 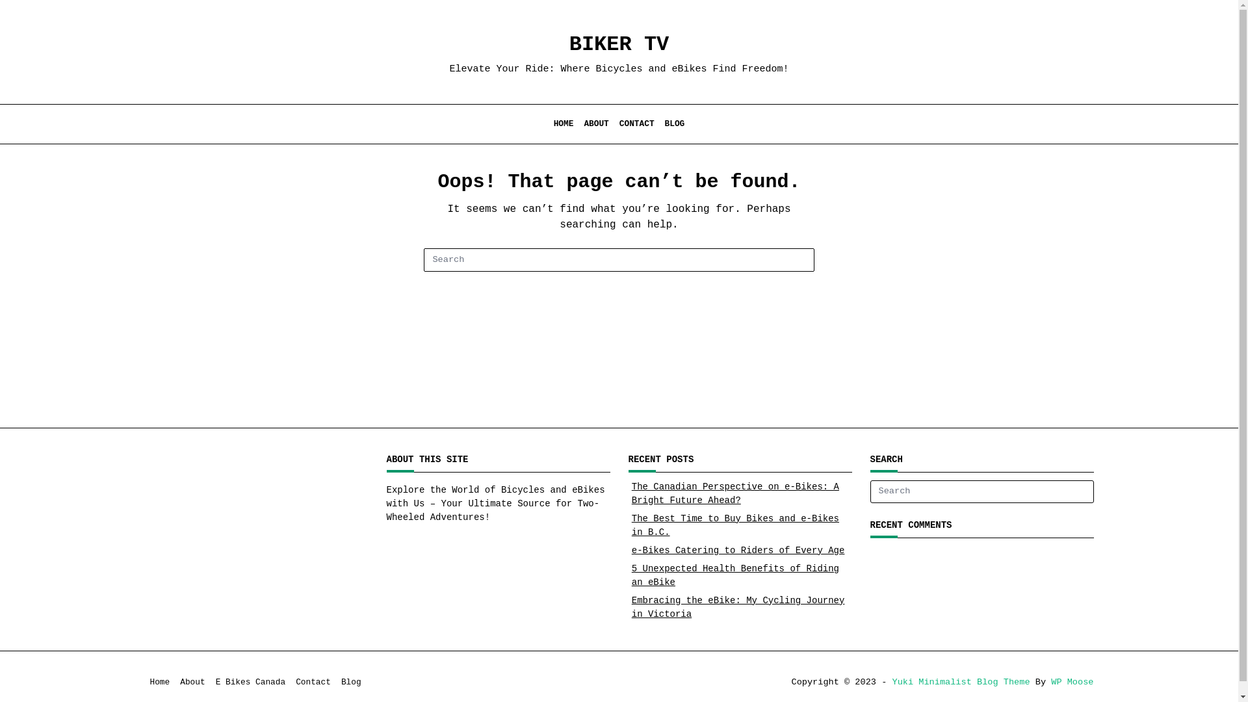 I want to click on Home, so click(x=160, y=682).